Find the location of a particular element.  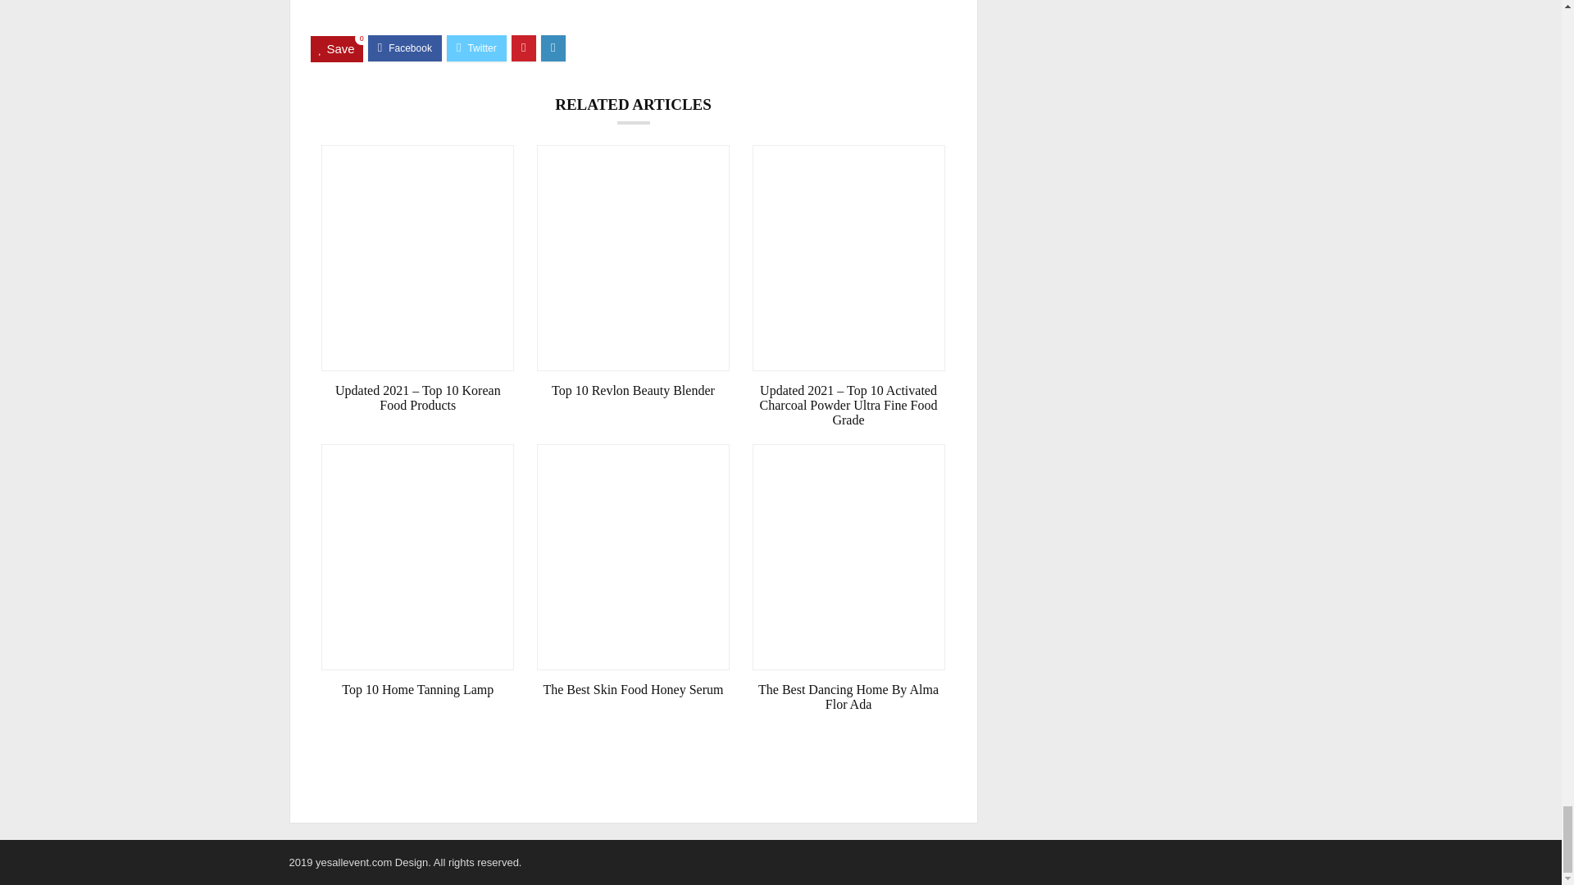

The Best Dancing Home By Alma Flor Ada is located at coordinates (848, 697).